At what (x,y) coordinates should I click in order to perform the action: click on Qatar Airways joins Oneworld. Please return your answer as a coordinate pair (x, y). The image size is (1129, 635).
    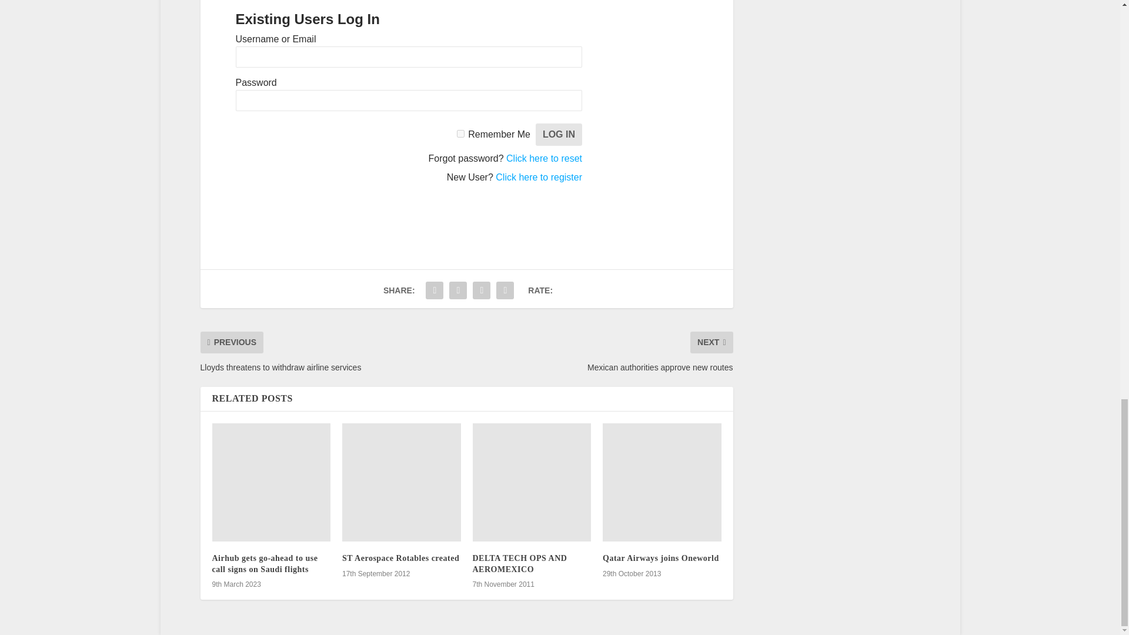
    Looking at the image, I should click on (662, 483).